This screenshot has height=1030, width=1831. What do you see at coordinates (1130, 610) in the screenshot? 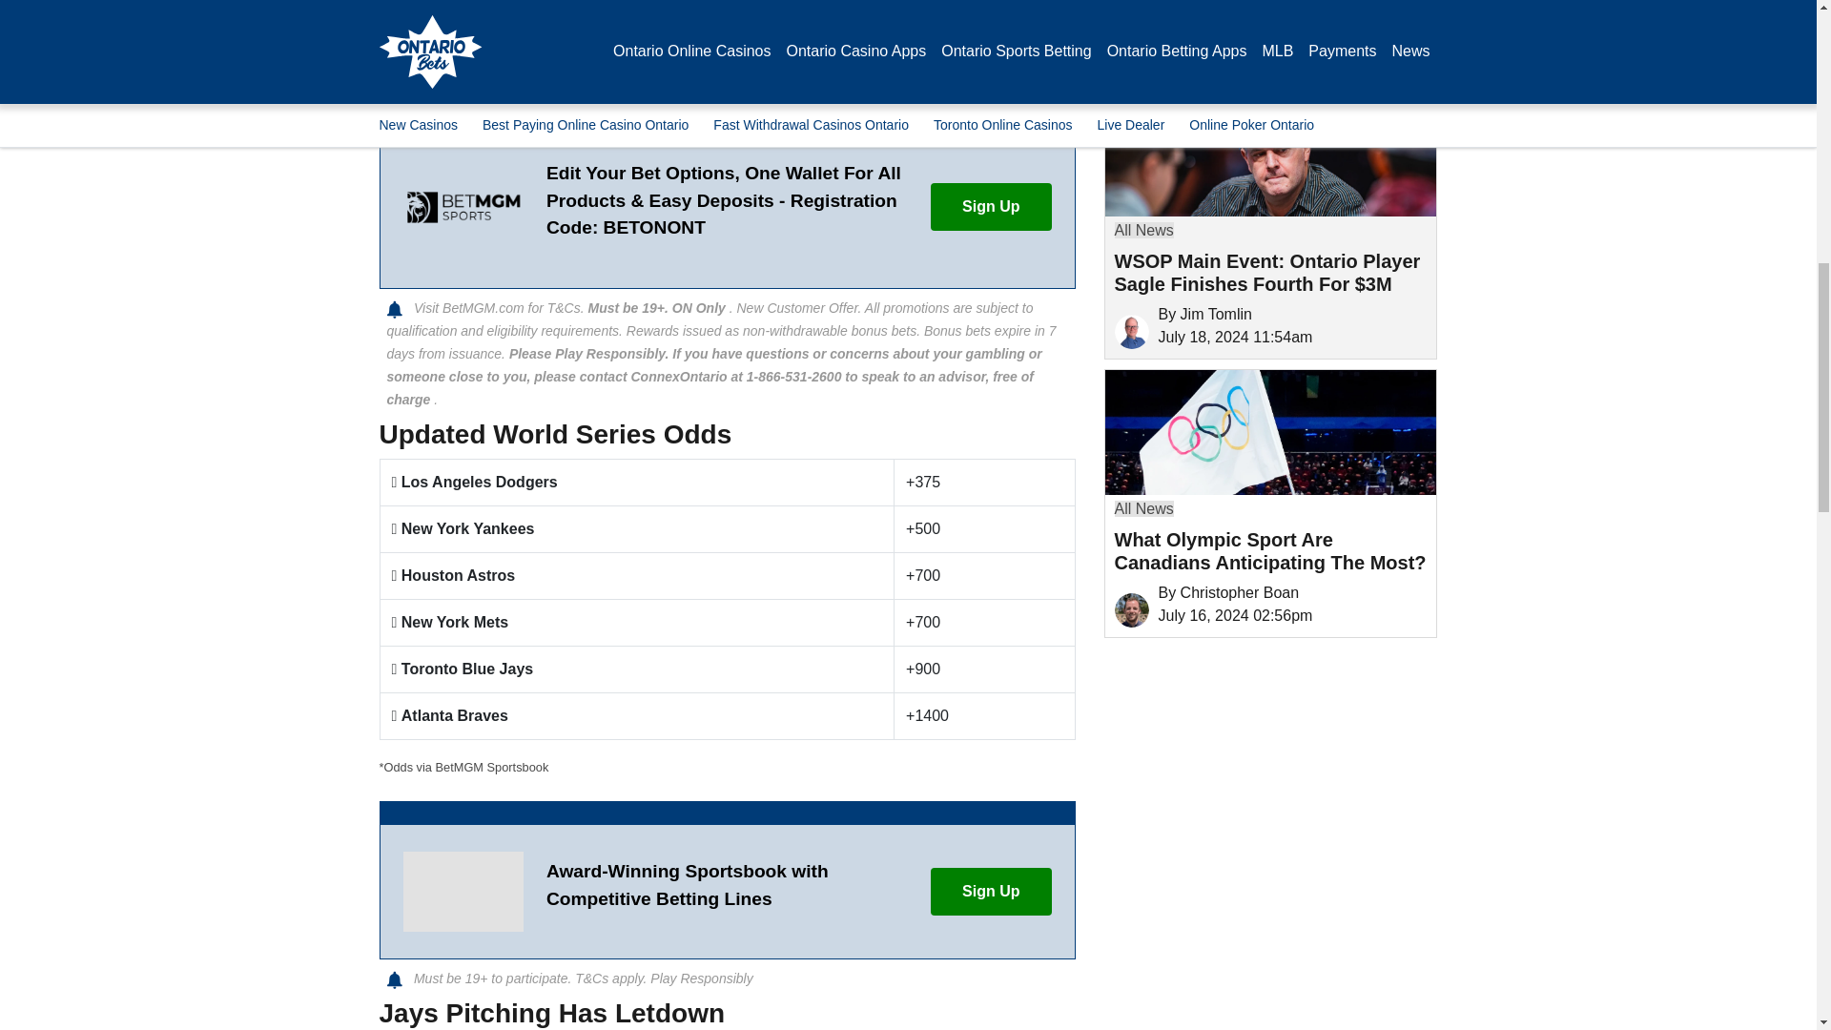
I see `OntarioBets.com` at bounding box center [1130, 610].